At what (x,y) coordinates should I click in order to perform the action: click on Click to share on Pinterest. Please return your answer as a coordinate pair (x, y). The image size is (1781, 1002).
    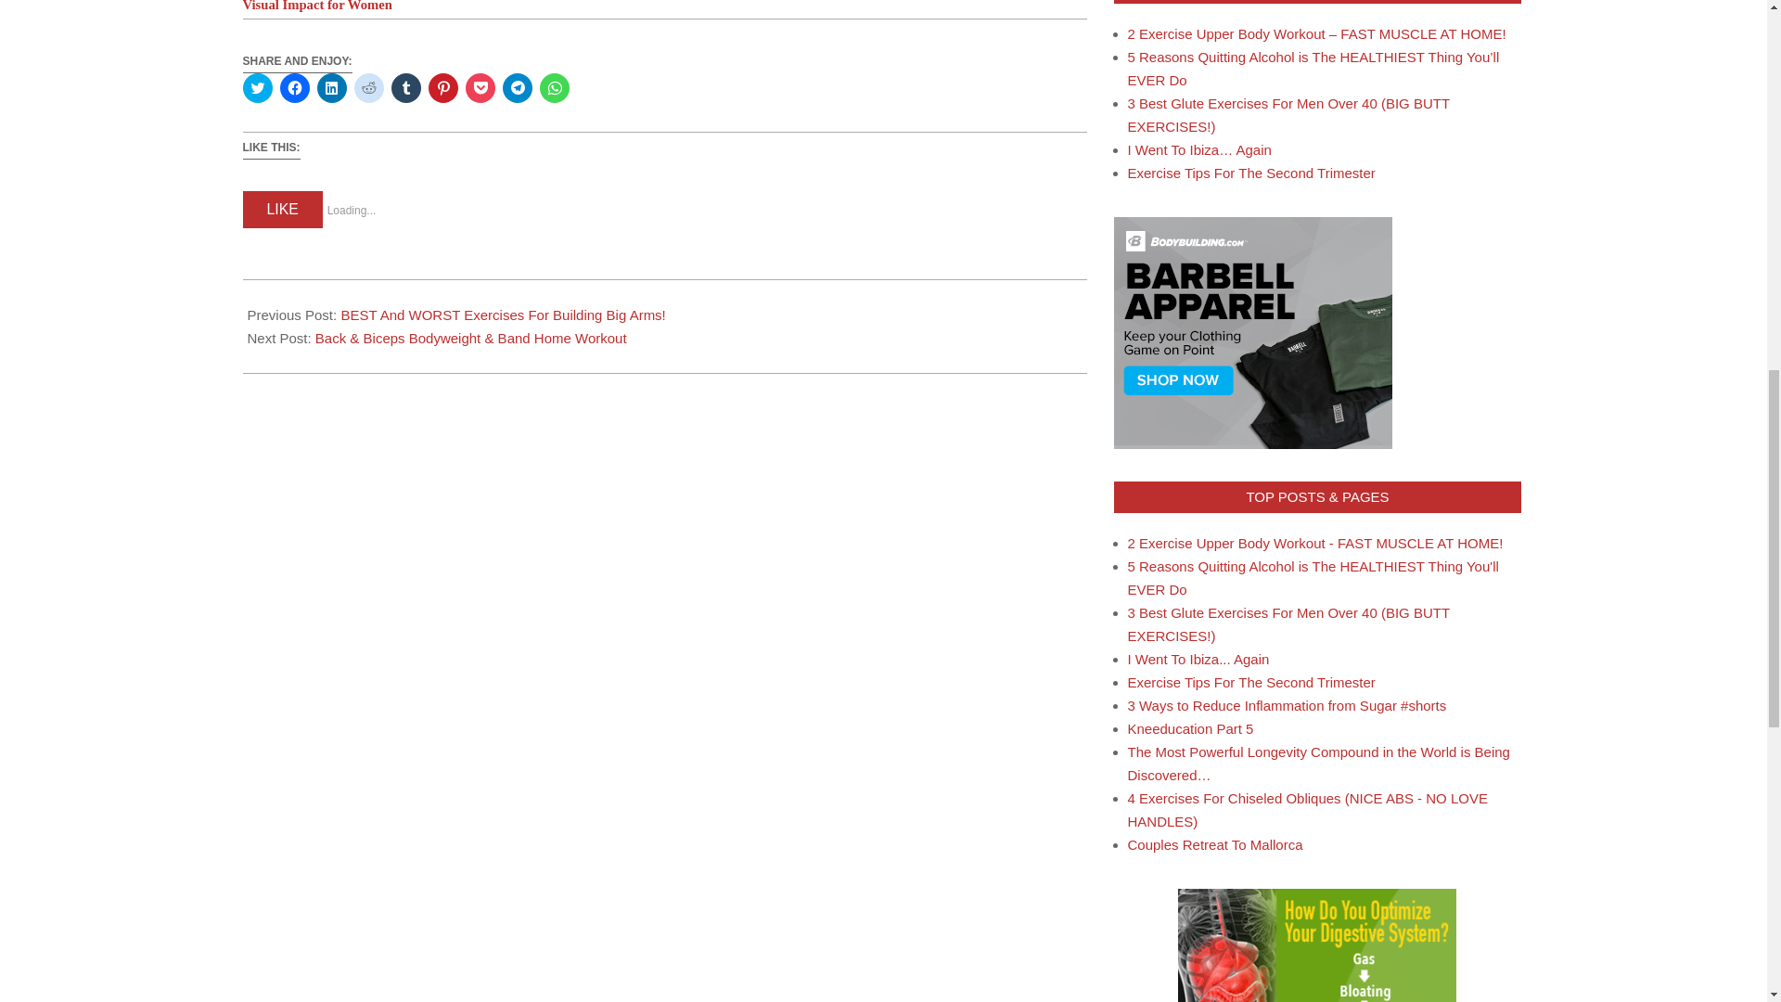
    Looking at the image, I should click on (443, 87).